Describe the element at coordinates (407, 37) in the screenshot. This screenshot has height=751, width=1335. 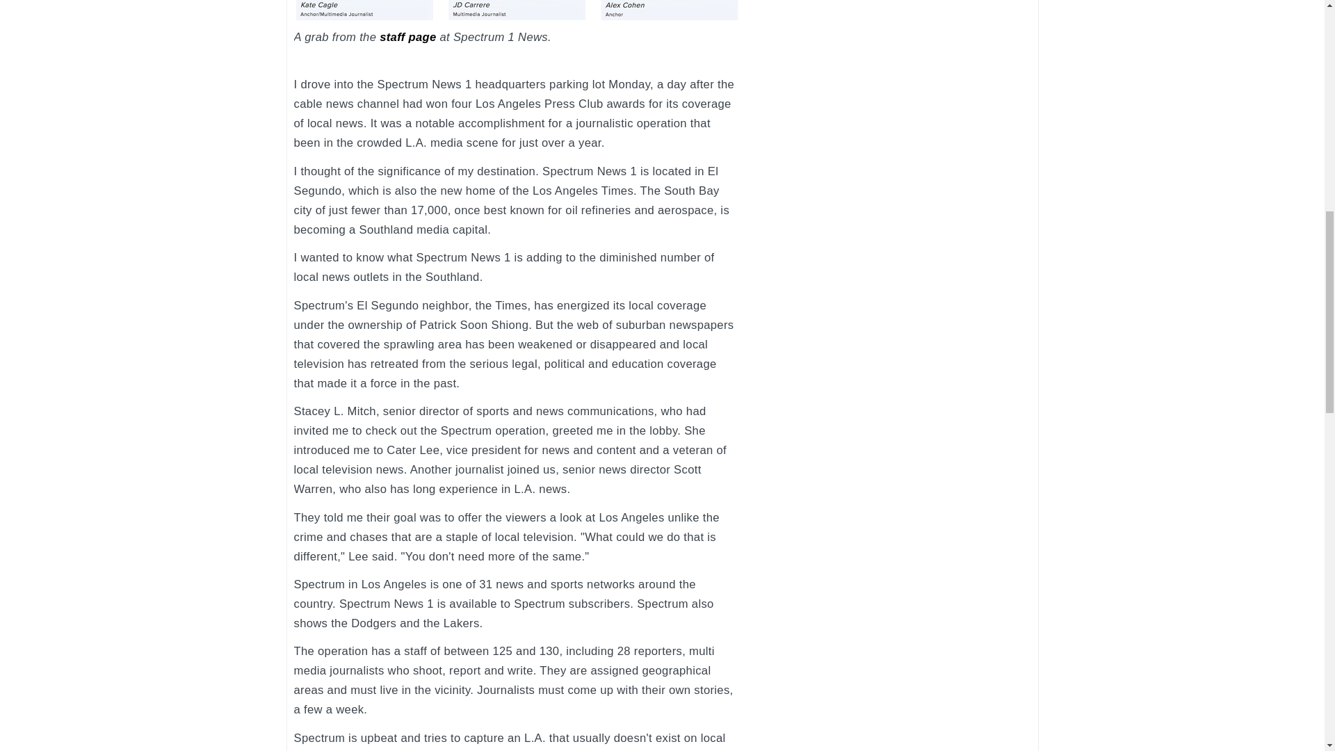
I see `staff page` at that location.